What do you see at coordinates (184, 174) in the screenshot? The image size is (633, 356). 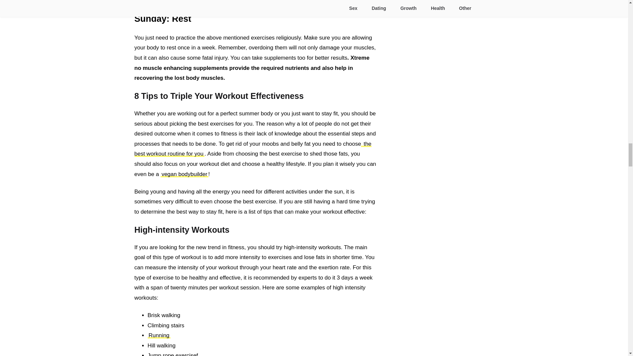 I see `vegan bodybuilder` at bounding box center [184, 174].